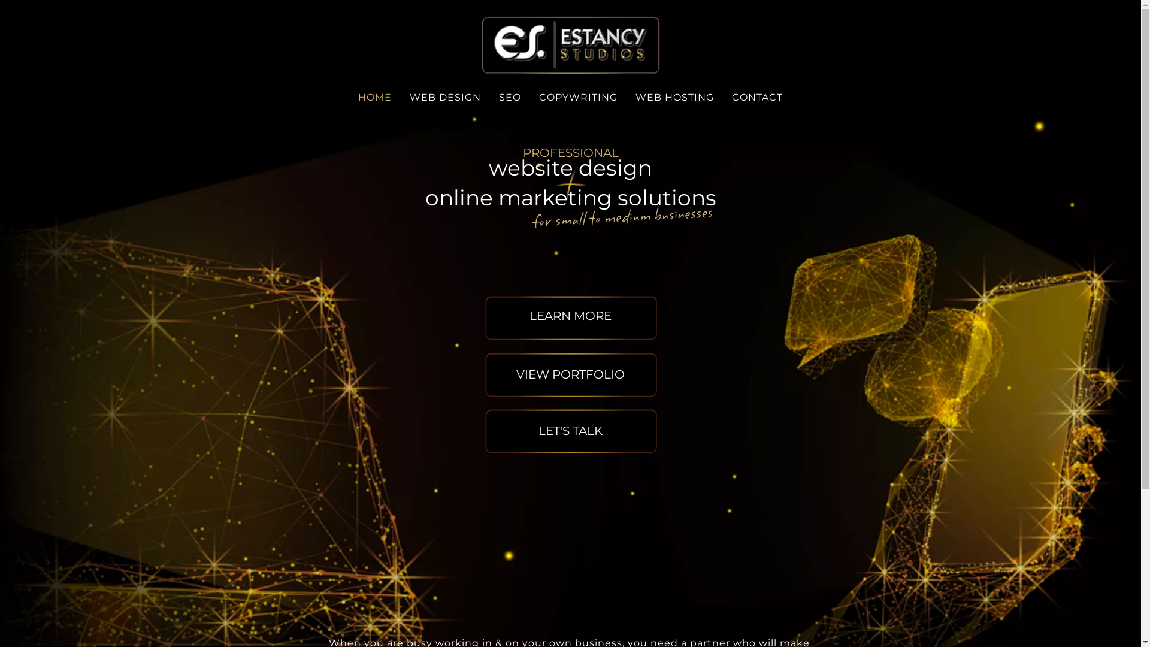 The height and width of the screenshot is (647, 1150). What do you see at coordinates (446, 98) in the screenshot?
I see `WEB DESIGN` at bounding box center [446, 98].